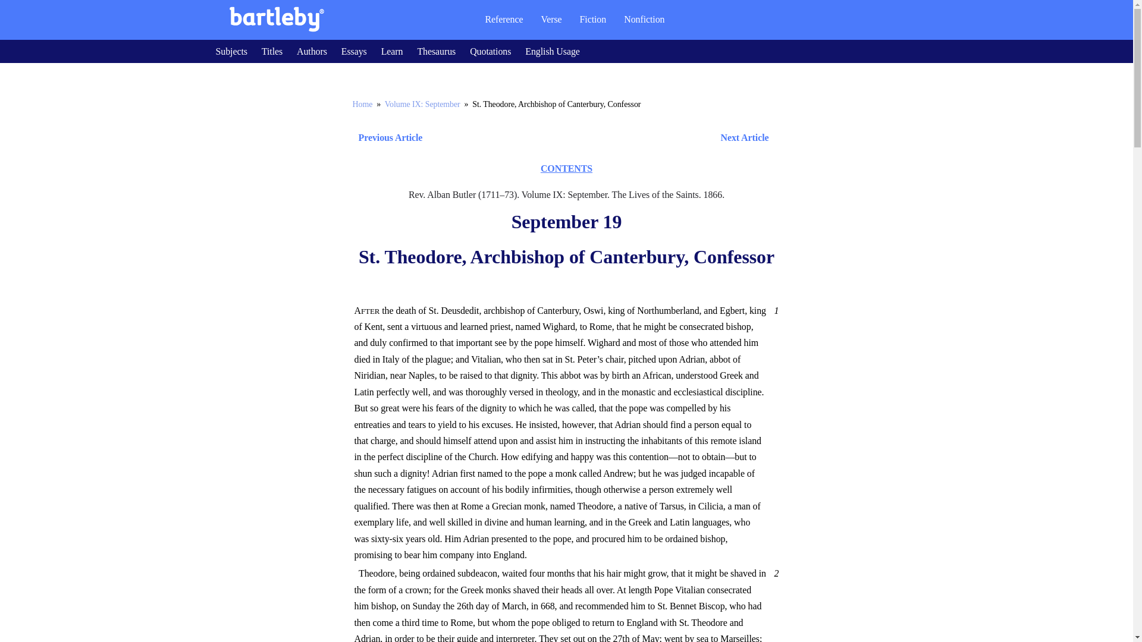 This screenshot has height=642, width=1142. What do you see at coordinates (504, 19) in the screenshot?
I see `Reference` at bounding box center [504, 19].